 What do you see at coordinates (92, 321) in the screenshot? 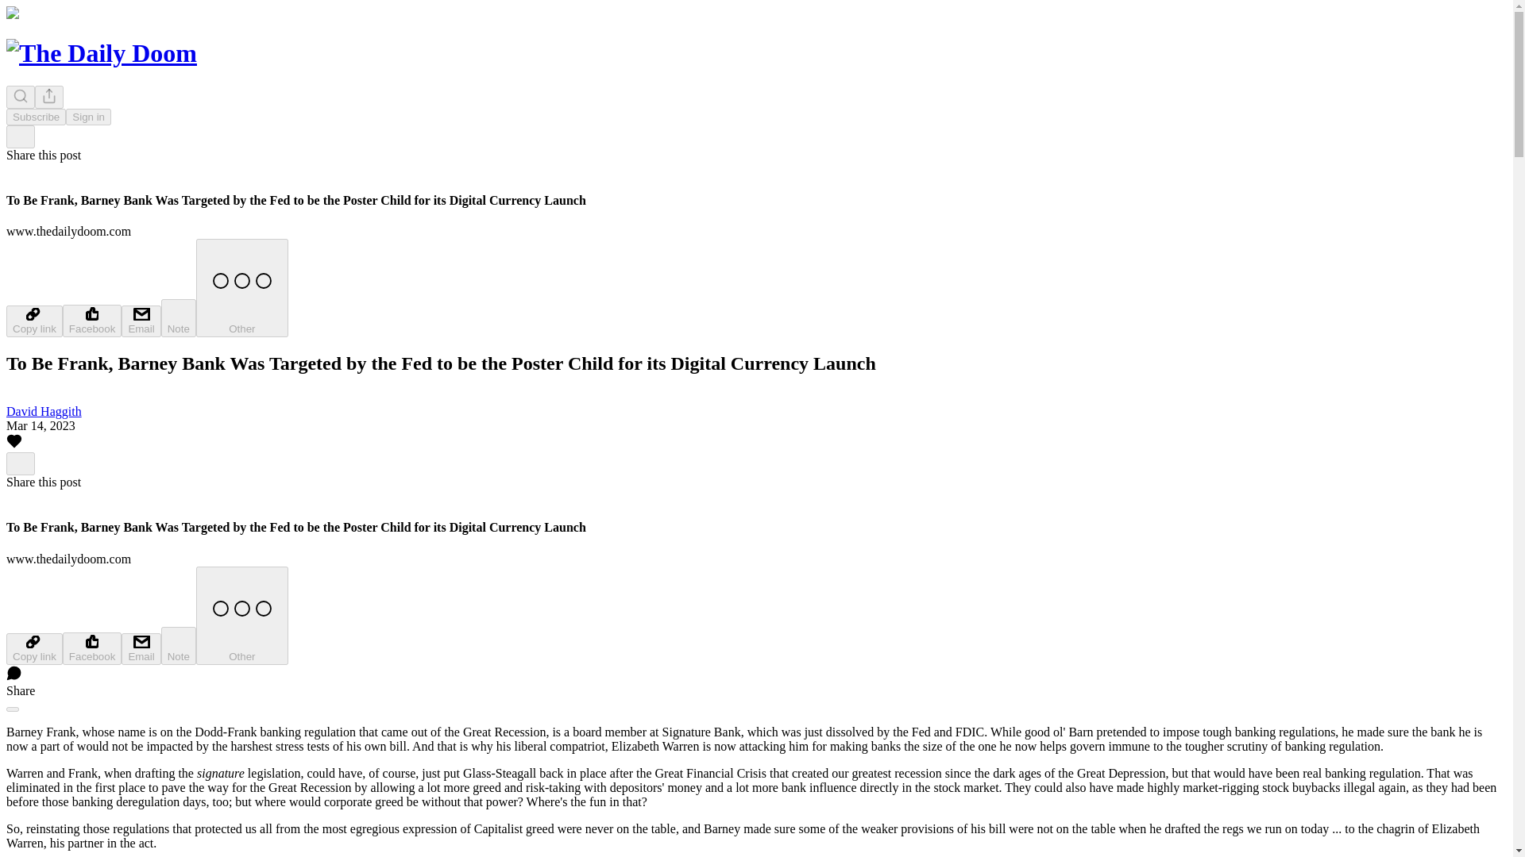
I see `Facebook` at bounding box center [92, 321].